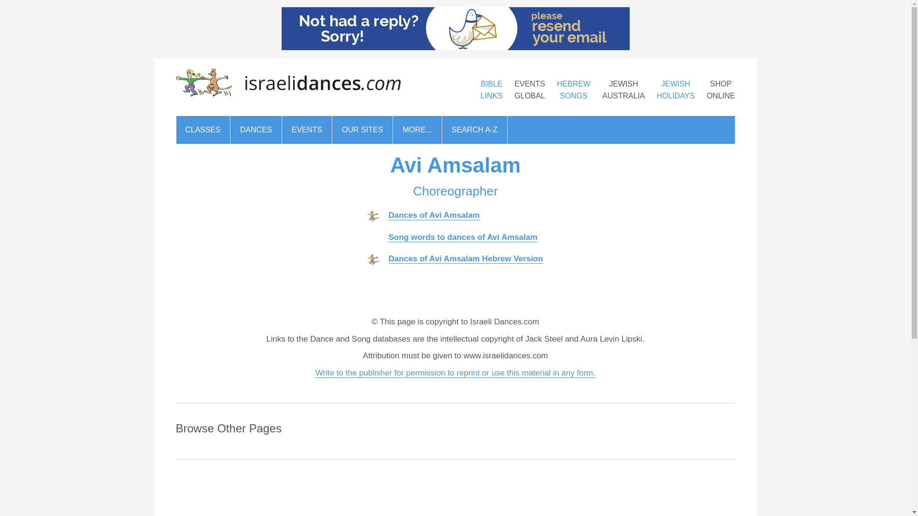  What do you see at coordinates (530, 90) in the screenshot?
I see `CLASSES` at bounding box center [530, 90].